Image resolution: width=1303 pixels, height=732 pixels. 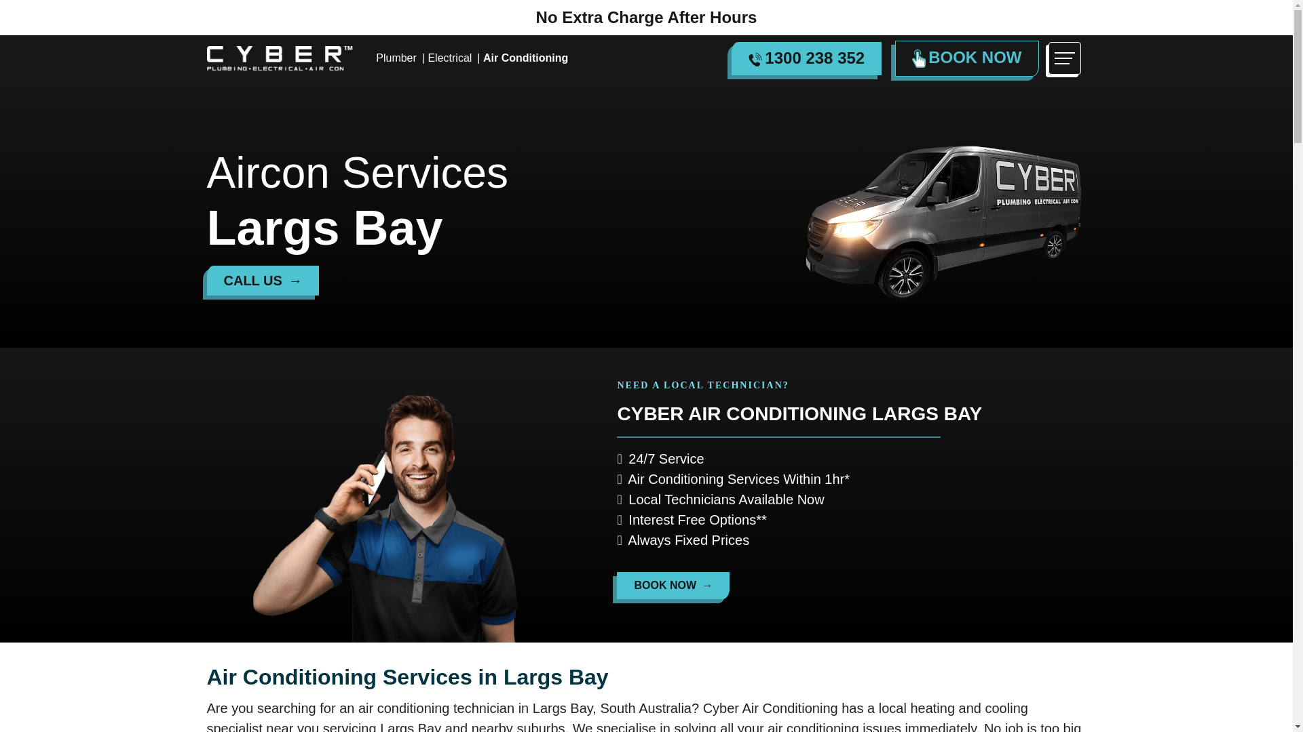 I want to click on No Extra Charge After Hours, so click(x=646, y=16).